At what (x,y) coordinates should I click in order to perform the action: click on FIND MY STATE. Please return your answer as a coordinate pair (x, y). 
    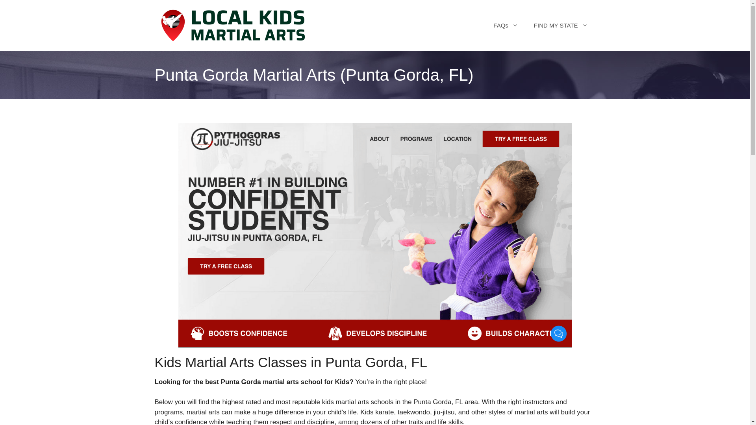
    Looking at the image, I should click on (561, 25).